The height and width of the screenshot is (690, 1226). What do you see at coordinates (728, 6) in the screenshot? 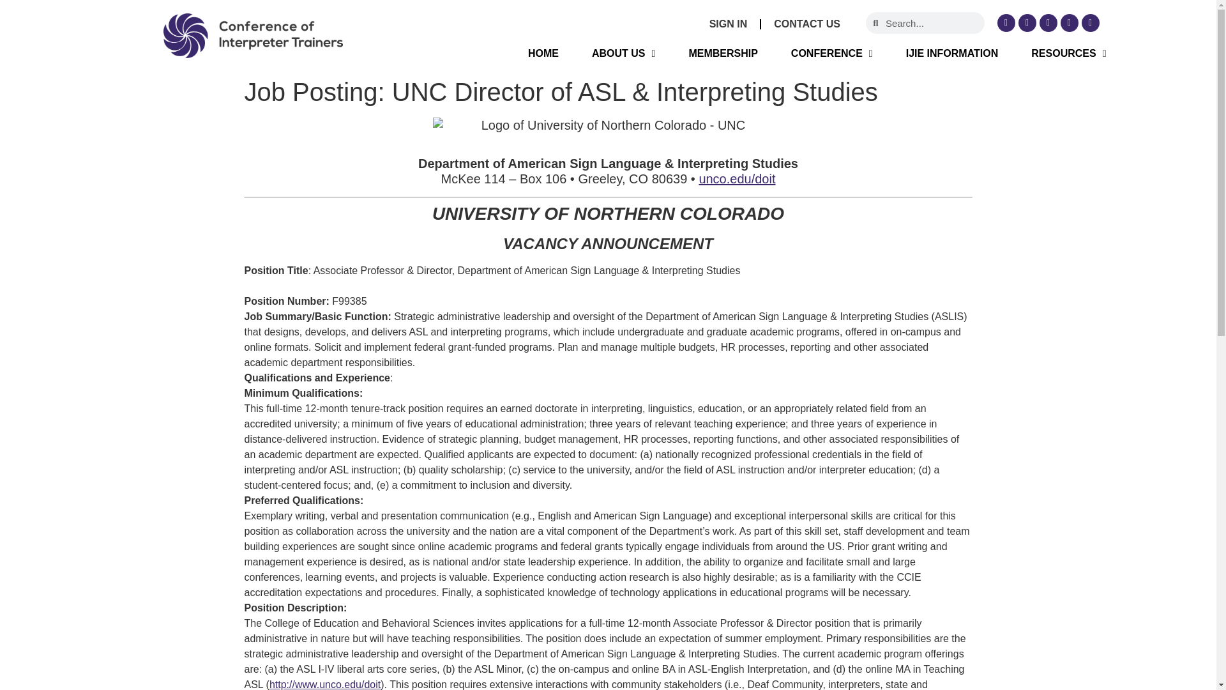
I see `SIGN IN` at bounding box center [728, 6].